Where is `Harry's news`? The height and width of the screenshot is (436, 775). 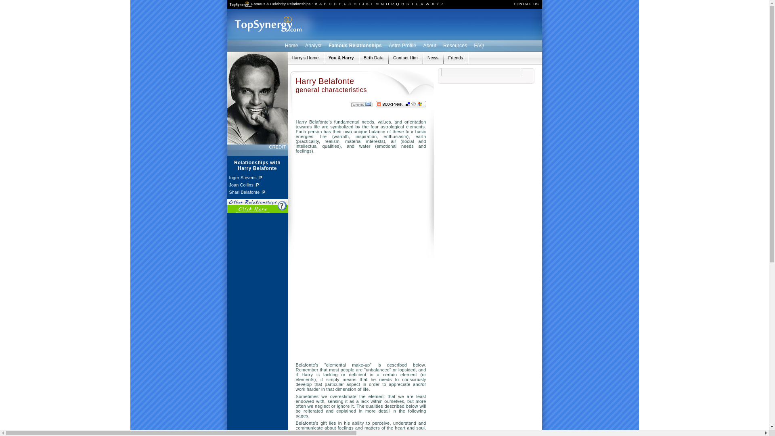 Harry's news is located at coordinates (433, 58).